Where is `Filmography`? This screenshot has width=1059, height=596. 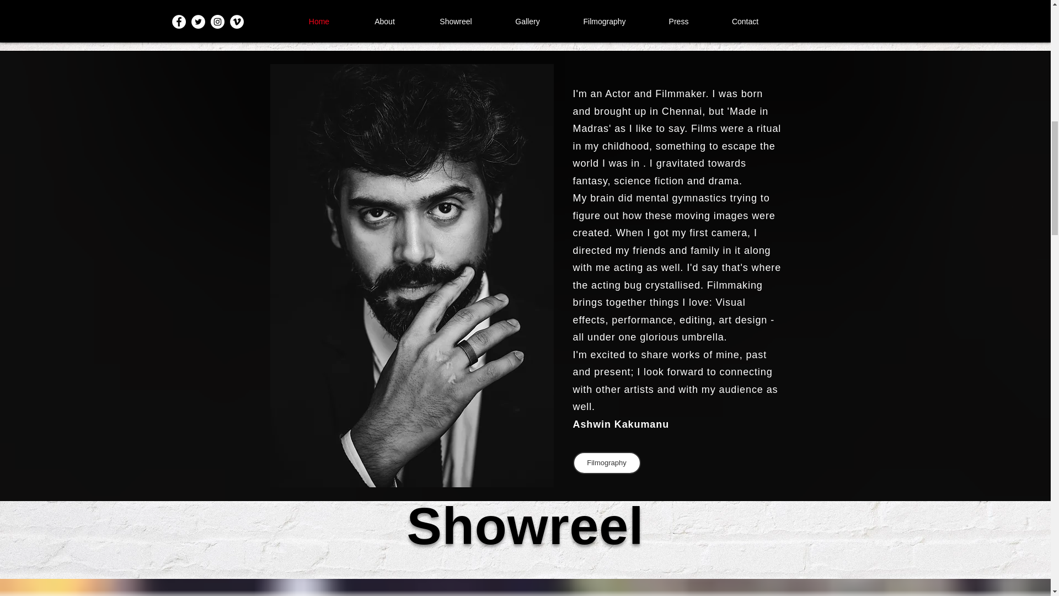 Filmography is located at coordinates (607, 462).